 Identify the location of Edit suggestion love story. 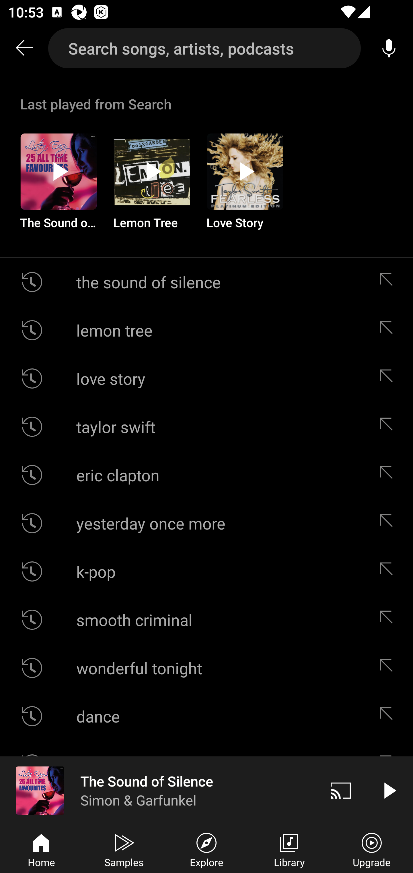
(389, 378).